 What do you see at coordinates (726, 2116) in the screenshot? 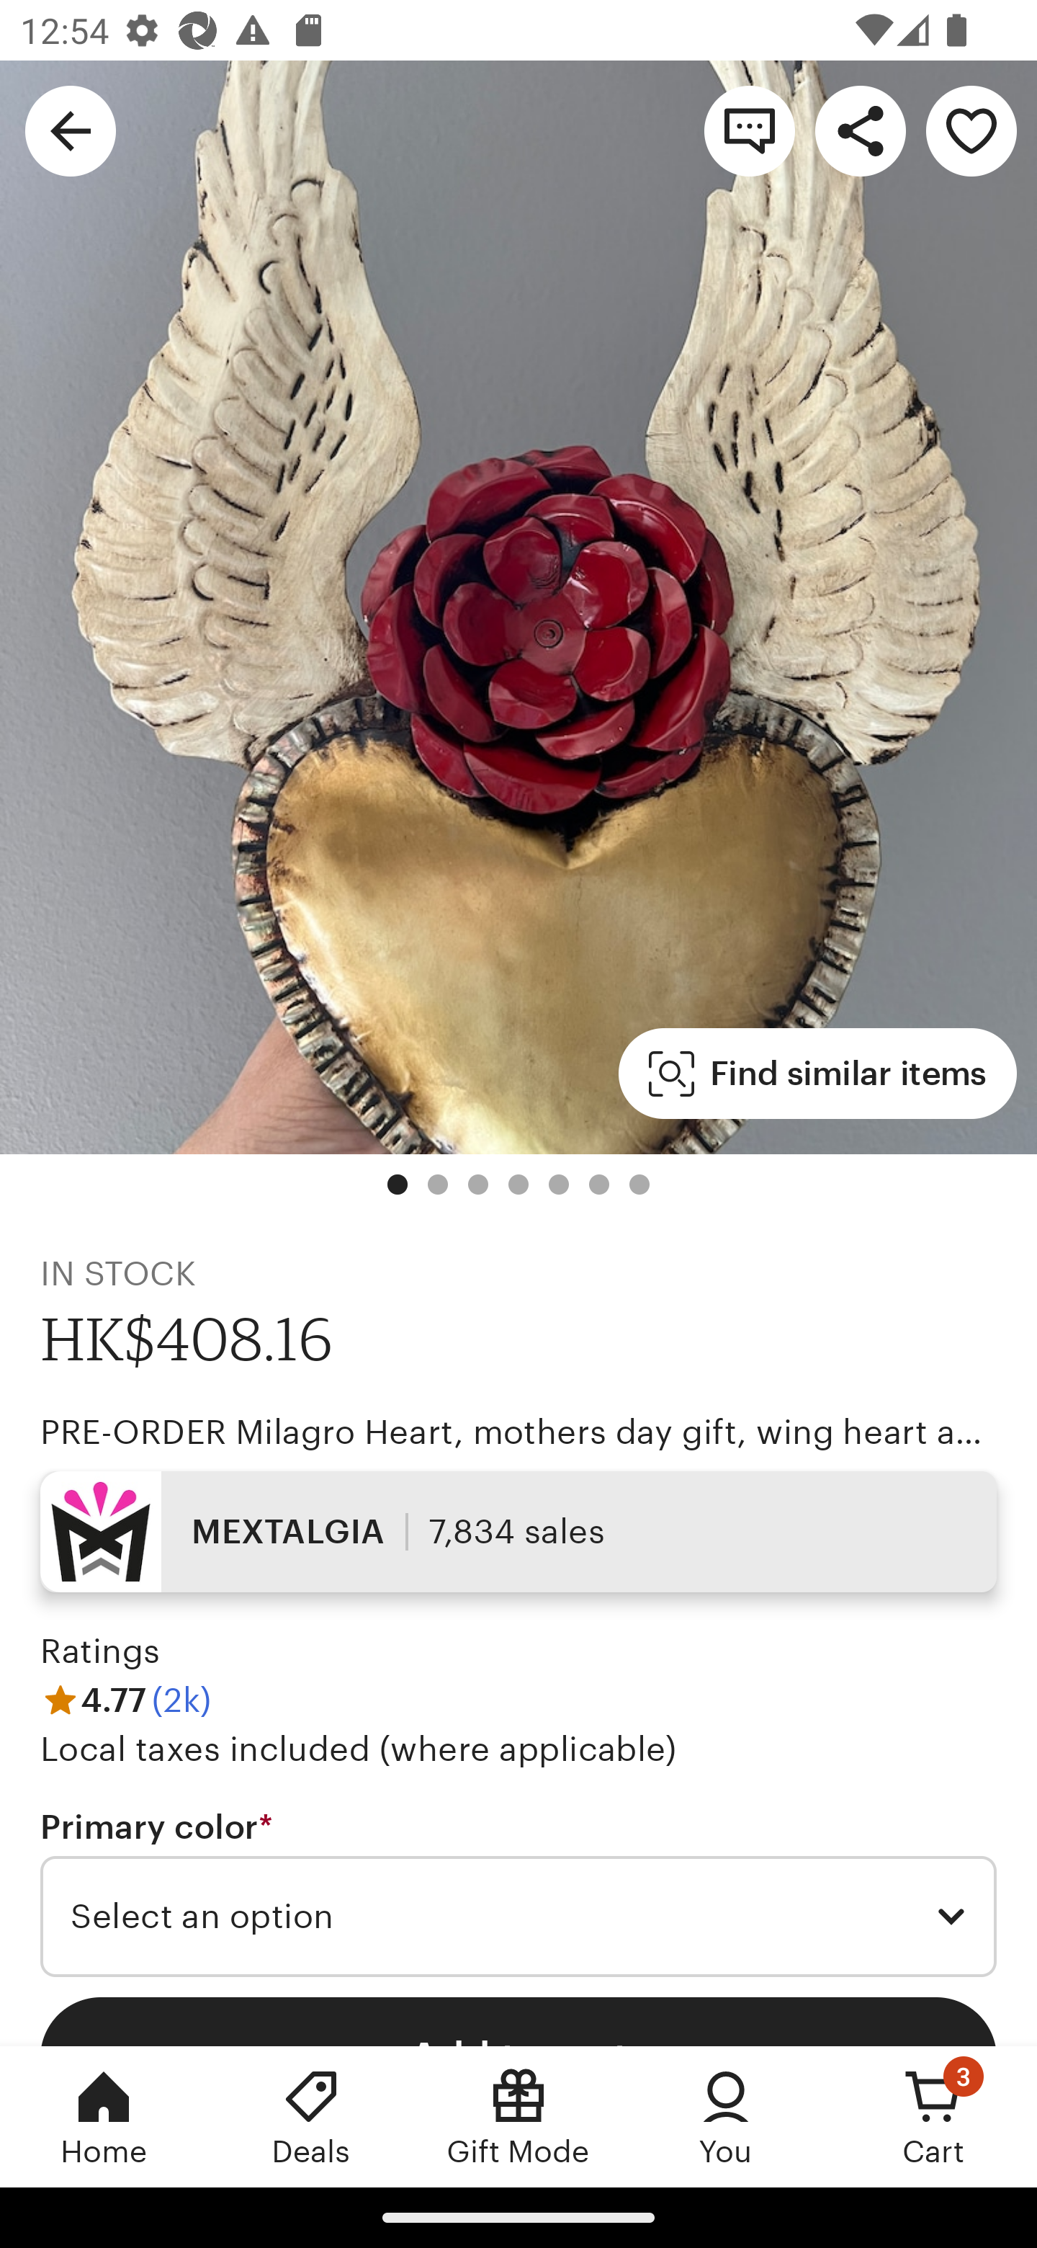
I see `You` at bounding box center [726, 2116].